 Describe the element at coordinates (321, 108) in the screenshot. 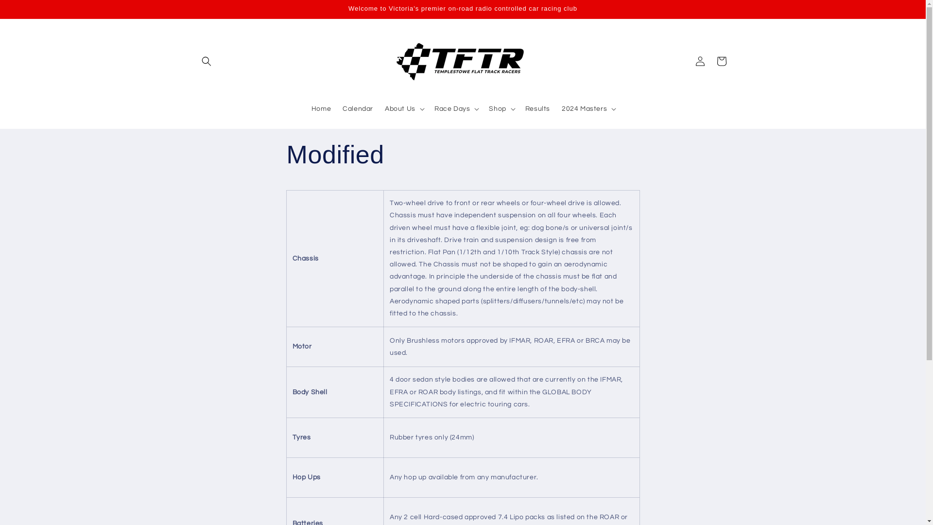

I see `Home` at that location.